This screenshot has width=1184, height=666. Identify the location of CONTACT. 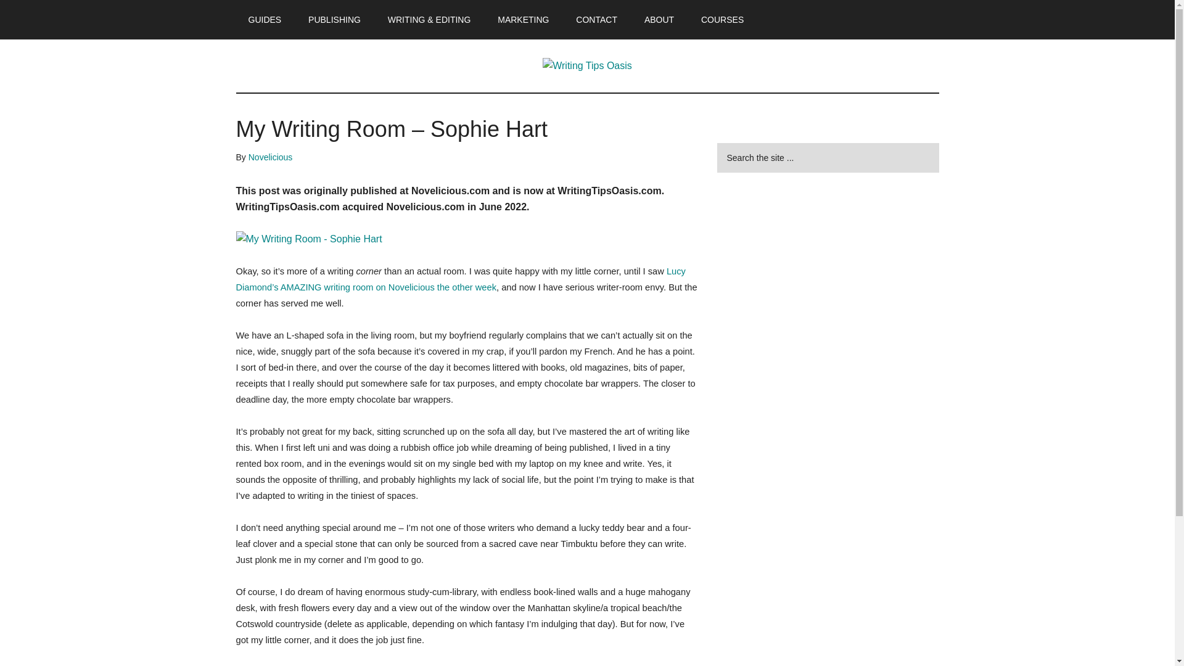
(596, 20).